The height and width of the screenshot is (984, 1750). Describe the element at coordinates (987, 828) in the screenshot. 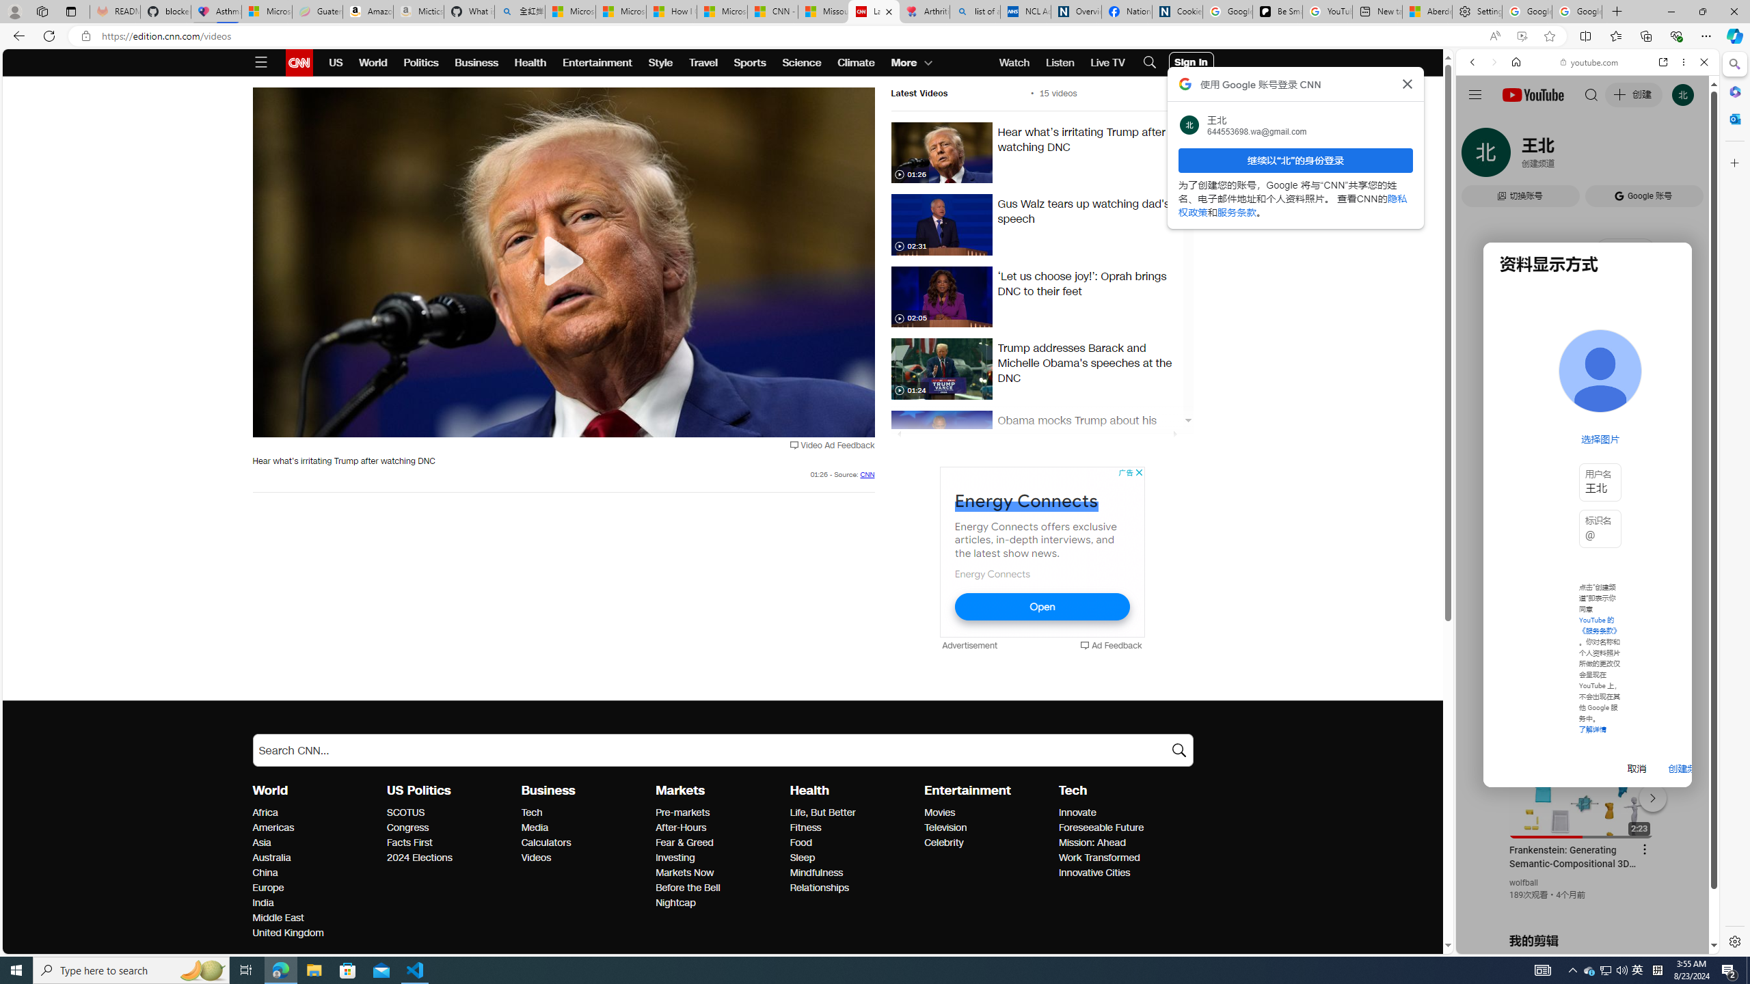

I see `Television` at that location.